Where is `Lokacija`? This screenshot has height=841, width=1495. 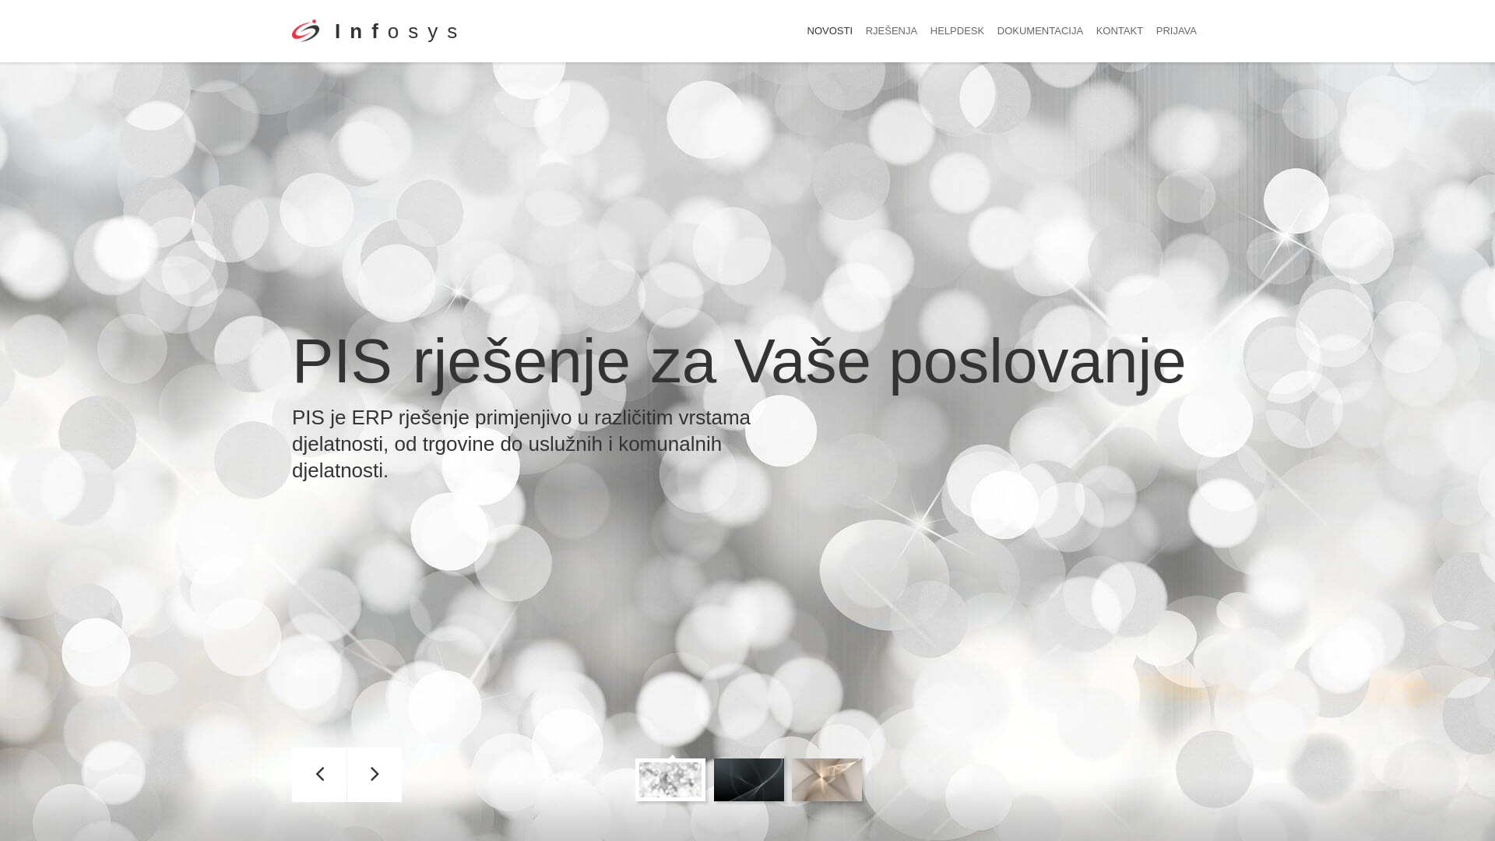 Lokacija is located at coordinates (467, 782).